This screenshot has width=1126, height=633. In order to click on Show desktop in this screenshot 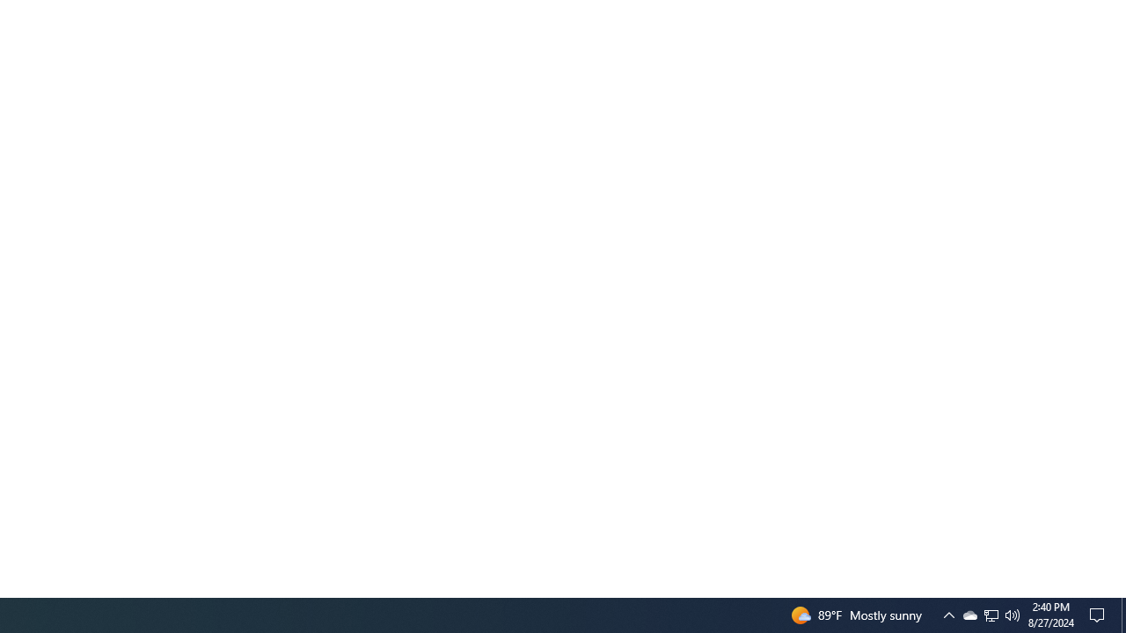, I will do `click(948, 615)`.